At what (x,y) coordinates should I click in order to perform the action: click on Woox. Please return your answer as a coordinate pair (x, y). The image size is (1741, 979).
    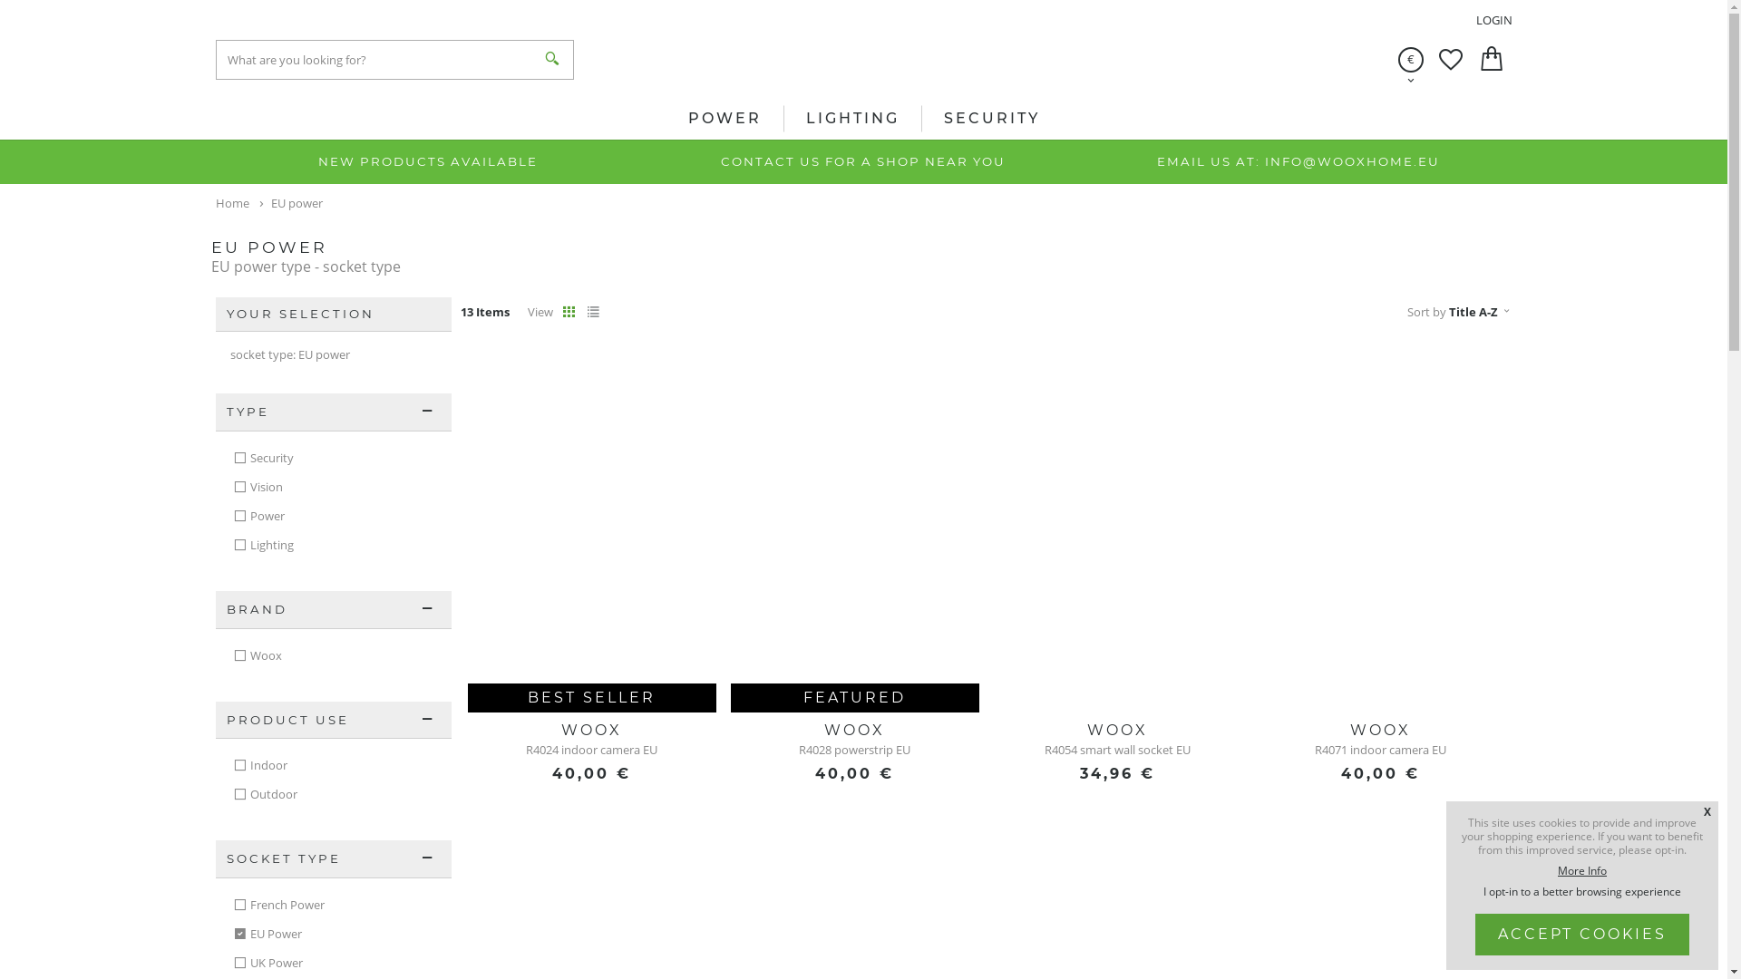
    Looking at the image, I should click on (334, 656).